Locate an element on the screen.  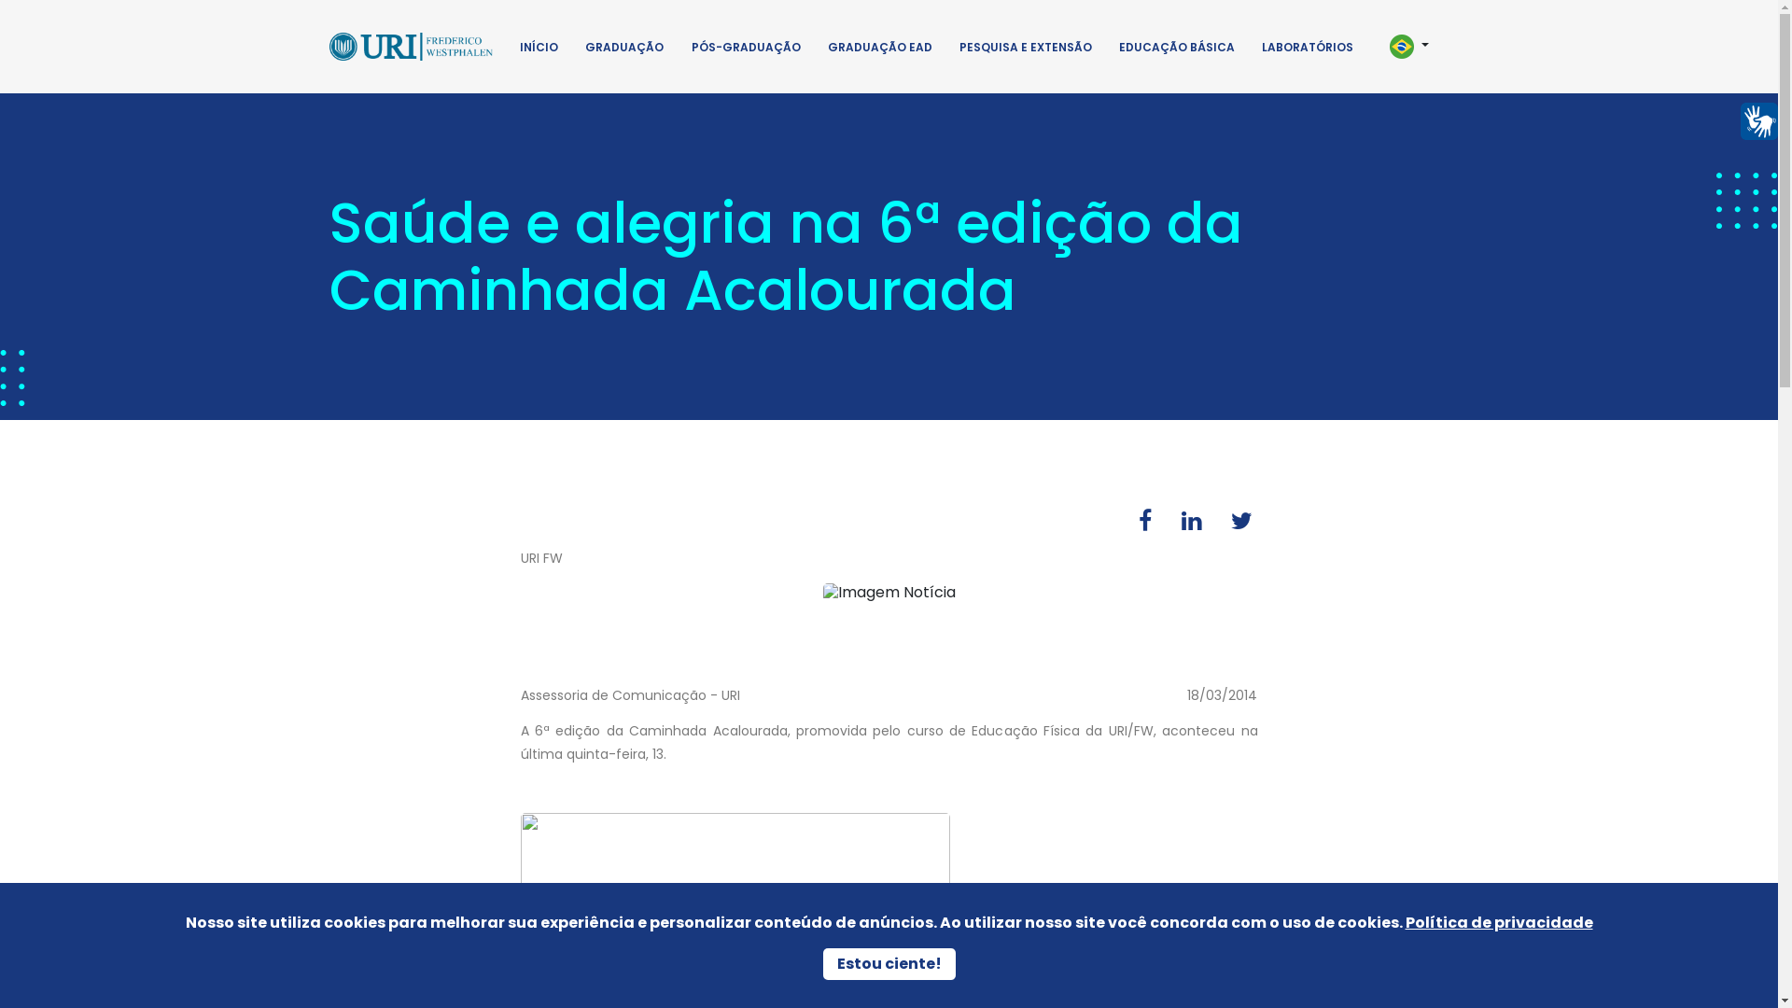
VLibras is located at coordinates (1759, 121).